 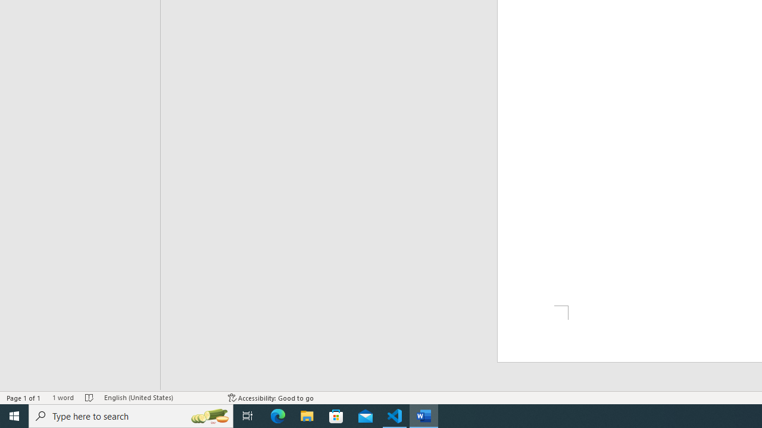 What do you see at coordinates (131, 416) in the screenshot?
I see `Type here to search` at bounding box center [131, 416].